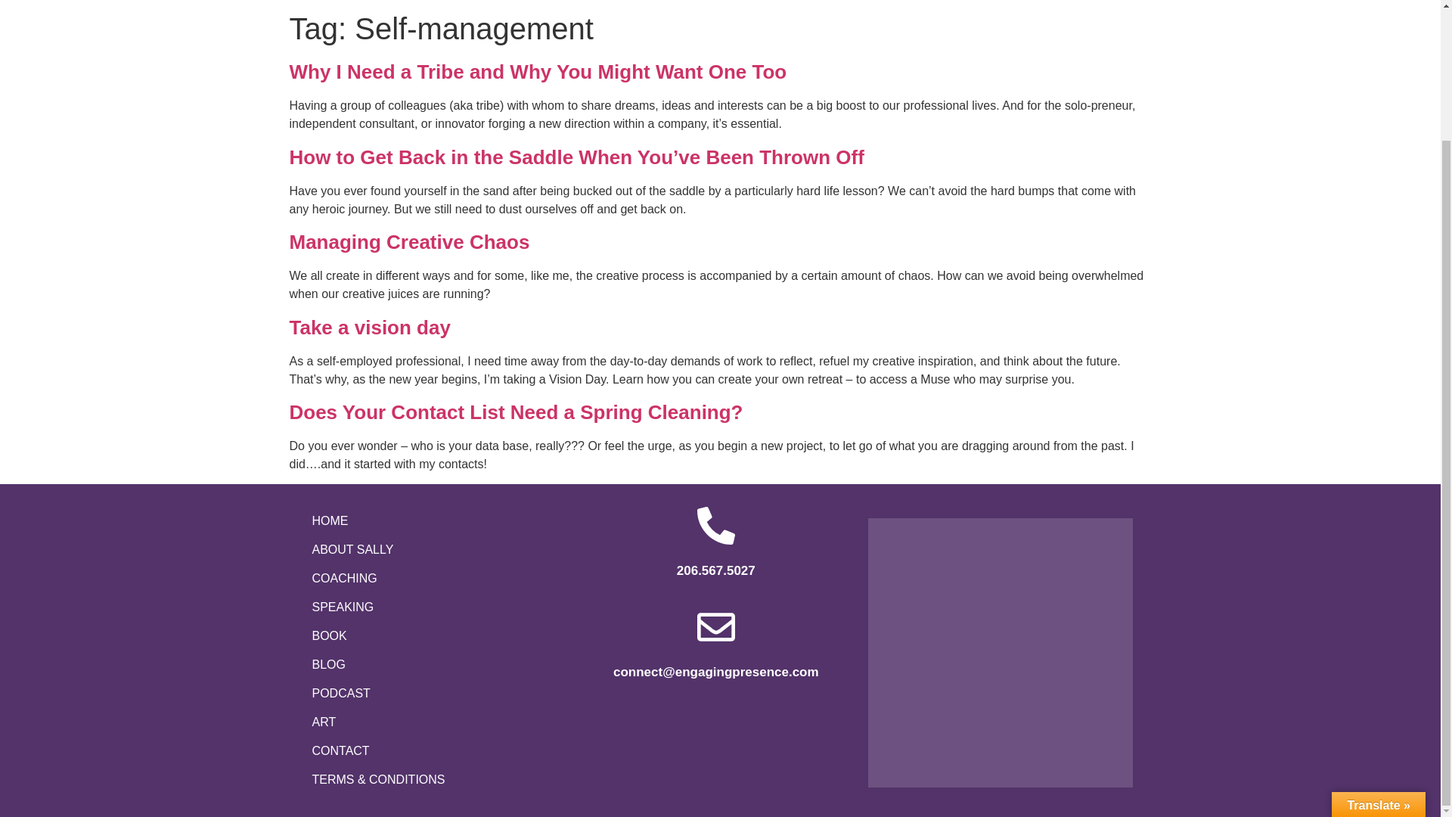  I want to click on BOOK, so click(431, 635).